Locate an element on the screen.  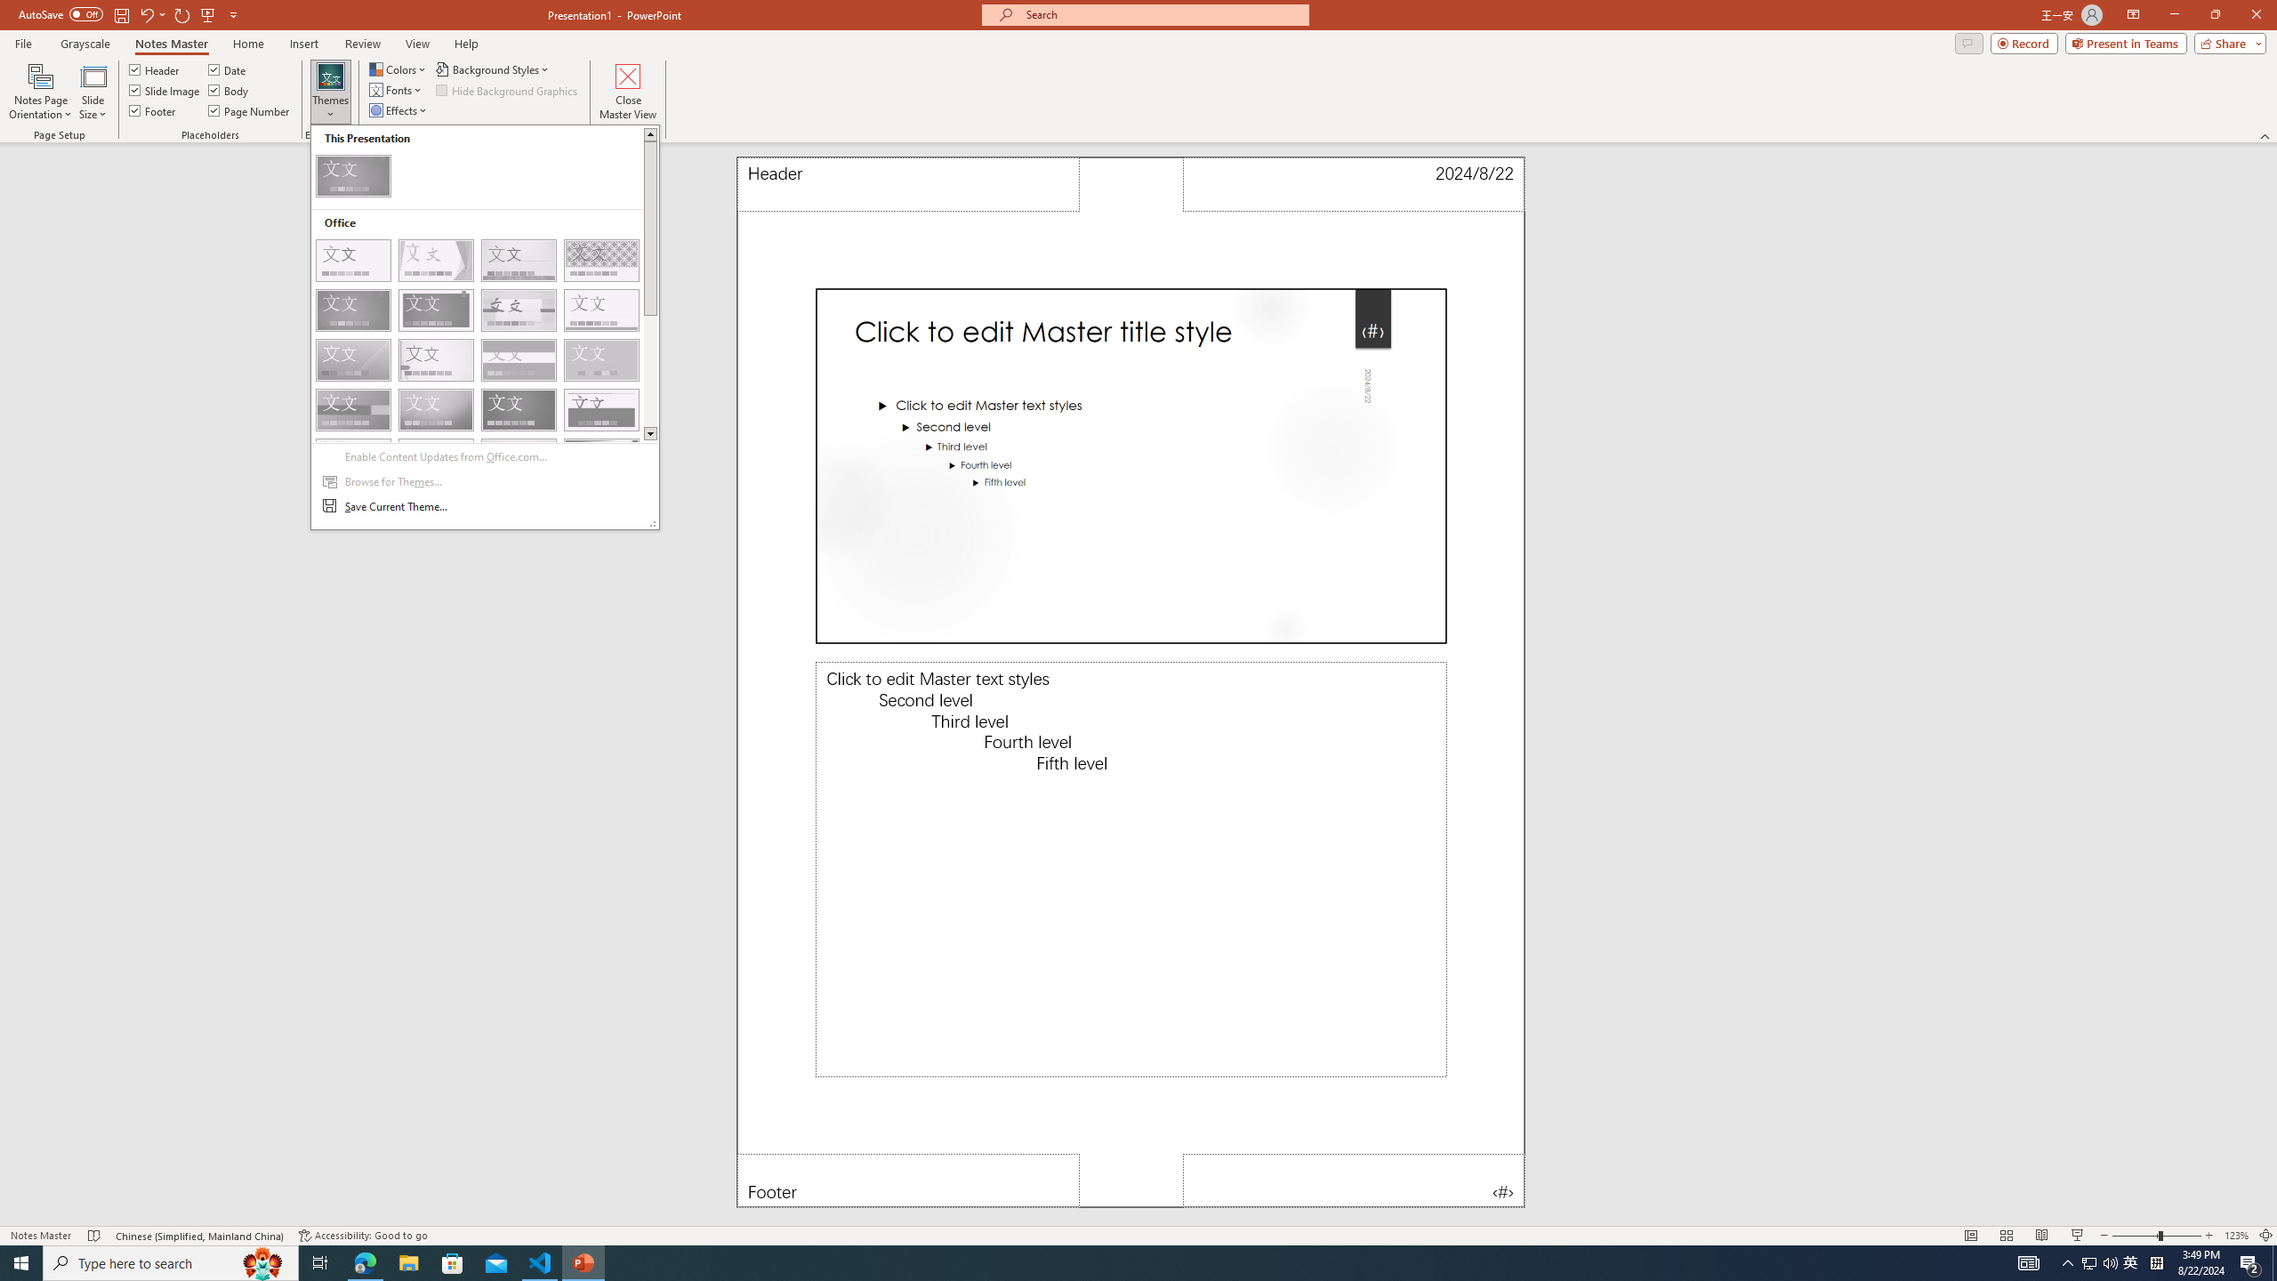
Notes Page Orientation is located at coordinates (41, 92).